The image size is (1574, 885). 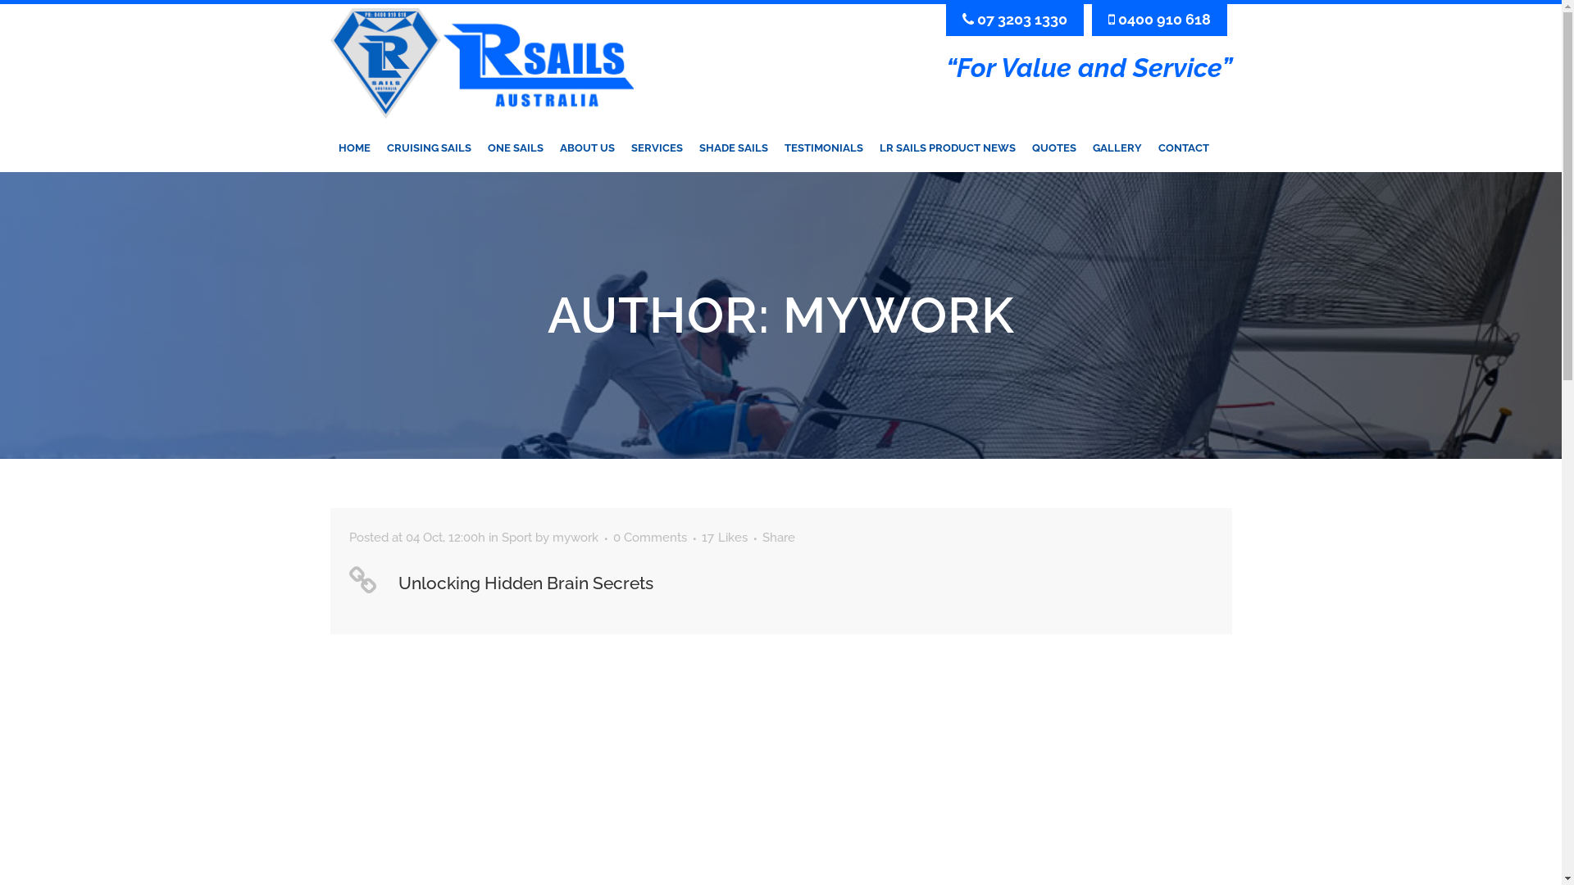 I want to click on CRUISING SAILS, so click(x=430, y=147).